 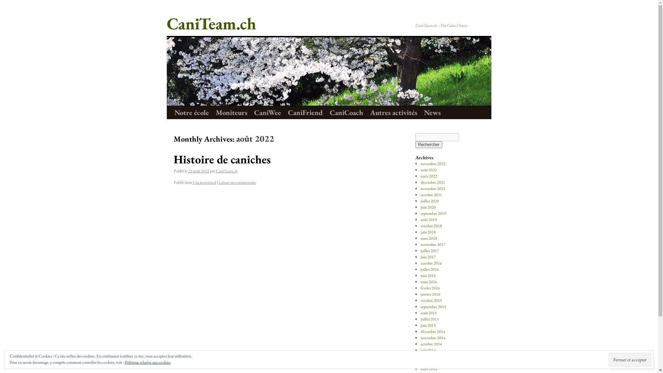 I want to click on CaniCoach, so click(x=346, y=113).